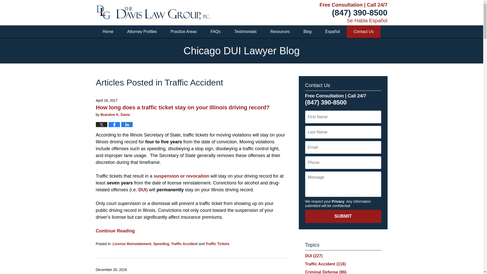 Image resolution: width=487 pixels, height=274 pixels. Describe the element at coordinates (161, 244) in the screenshot. I see `View all posts in Speeding` at that location.